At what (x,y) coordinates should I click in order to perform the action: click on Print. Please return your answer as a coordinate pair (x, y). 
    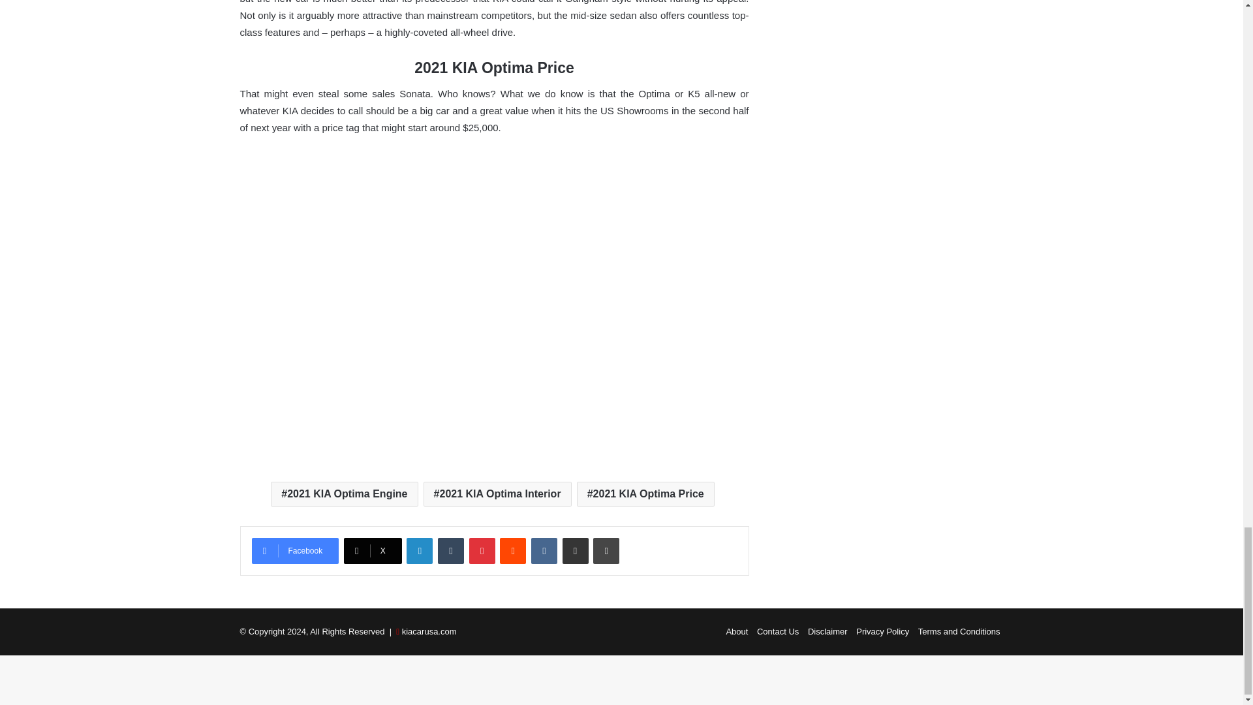
    Looking at the image, I should click on (606, 551).